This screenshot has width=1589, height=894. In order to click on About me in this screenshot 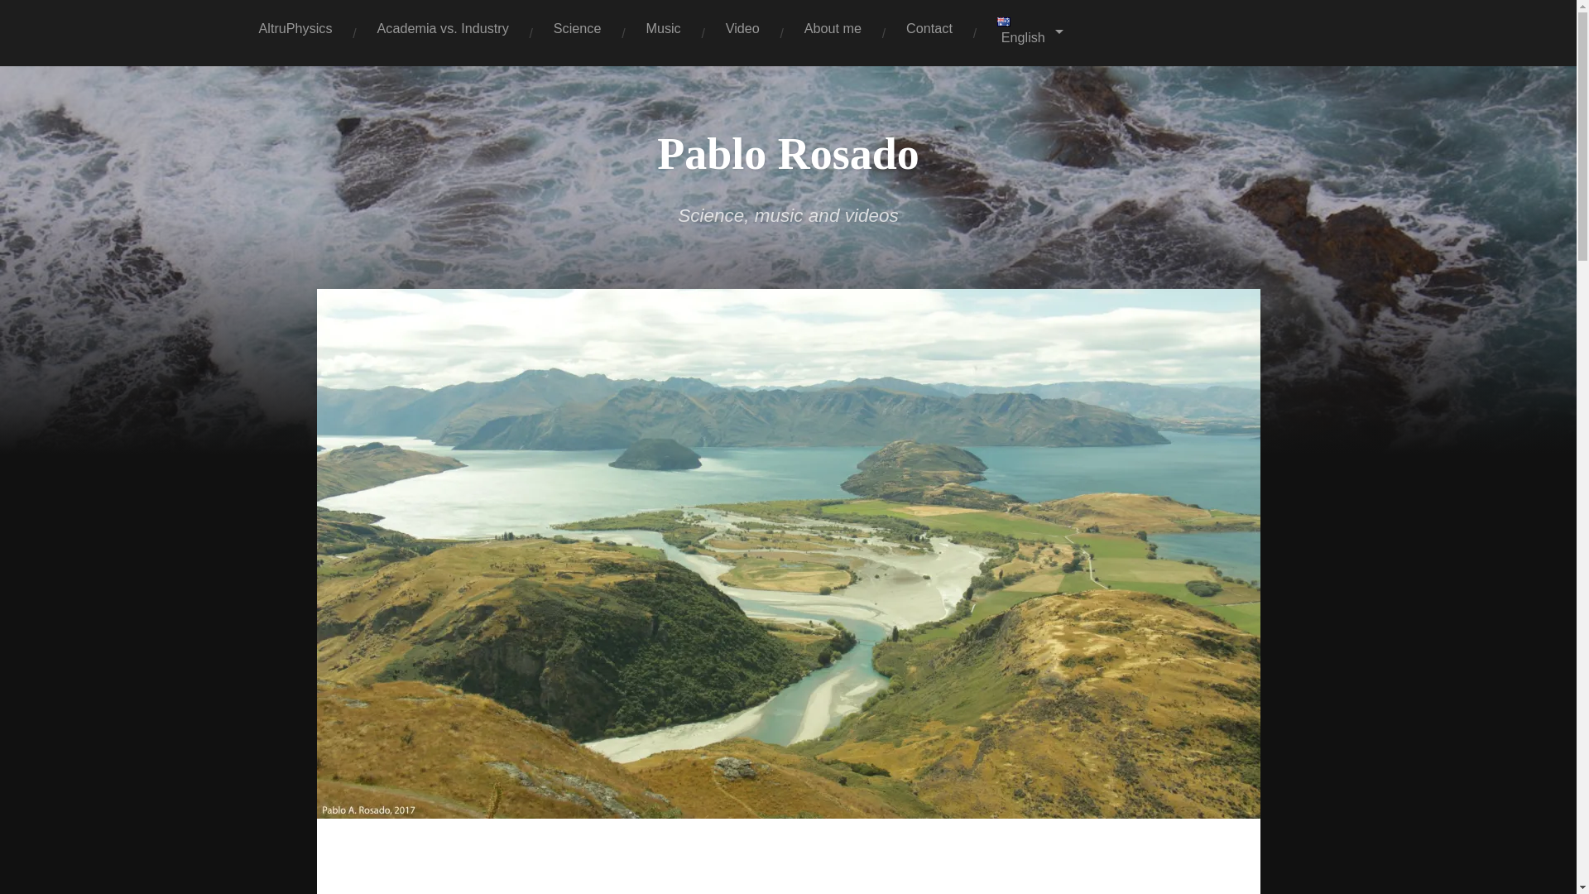, I will do `click(833, 28)`.